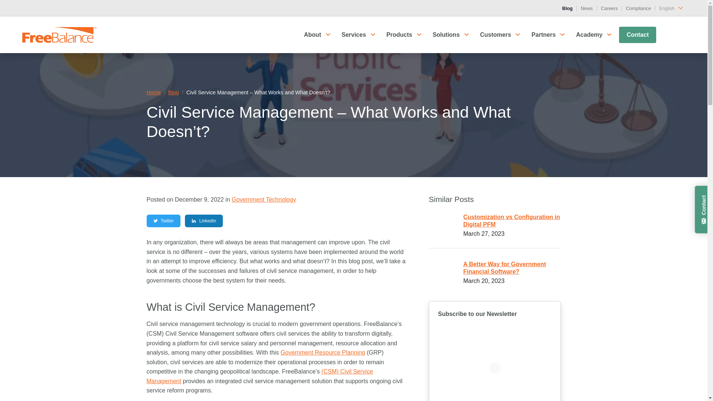 The image size is (713, 401). What do you see at coordinates (673, 8) in the screenshot?
I see `English` at bounding box center [673, 8].